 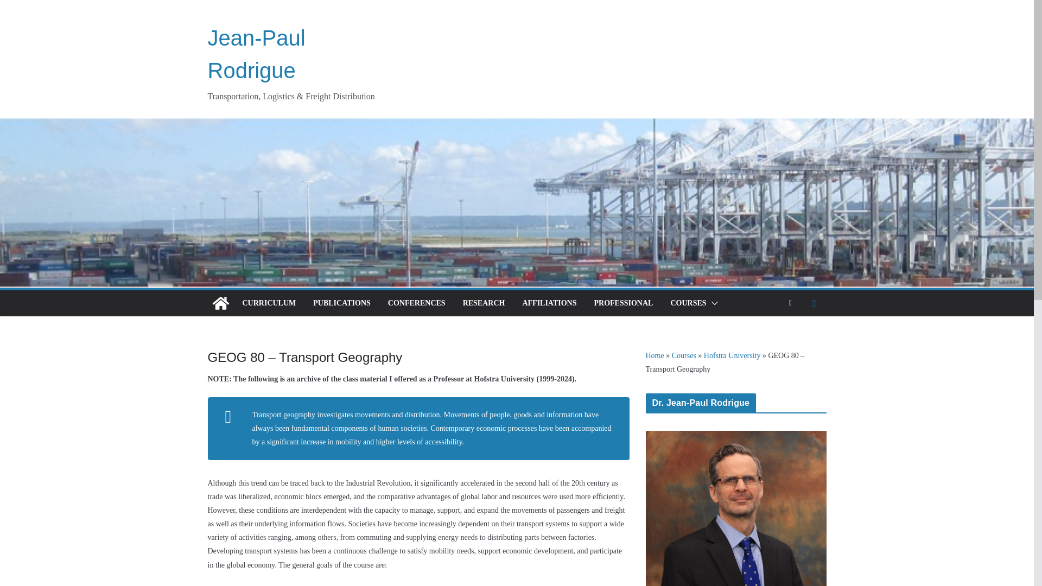 I want to click on COURSES, so click(x=688, y=303).